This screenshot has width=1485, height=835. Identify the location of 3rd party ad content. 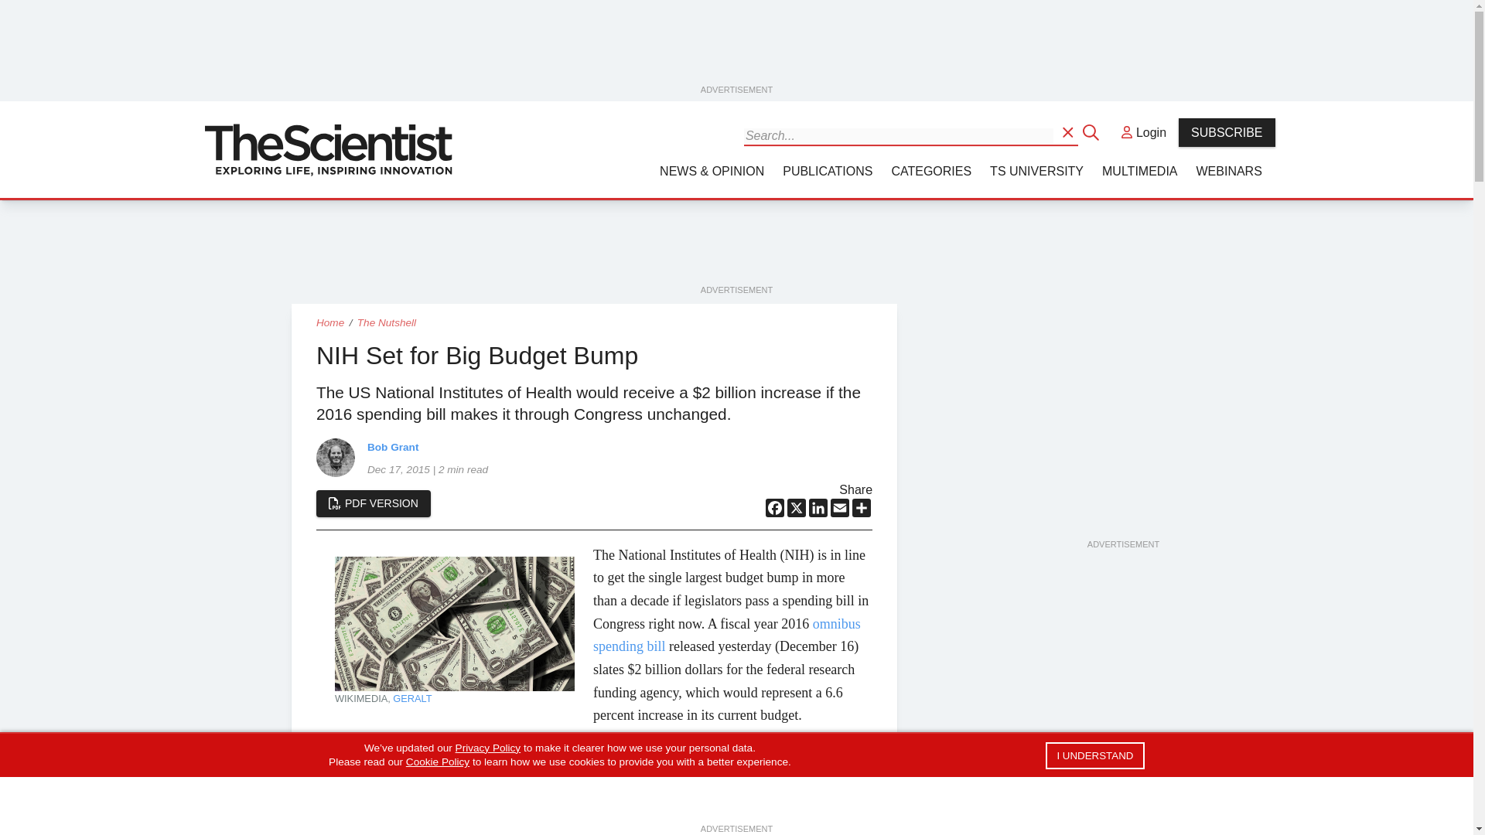
(1122, 441).